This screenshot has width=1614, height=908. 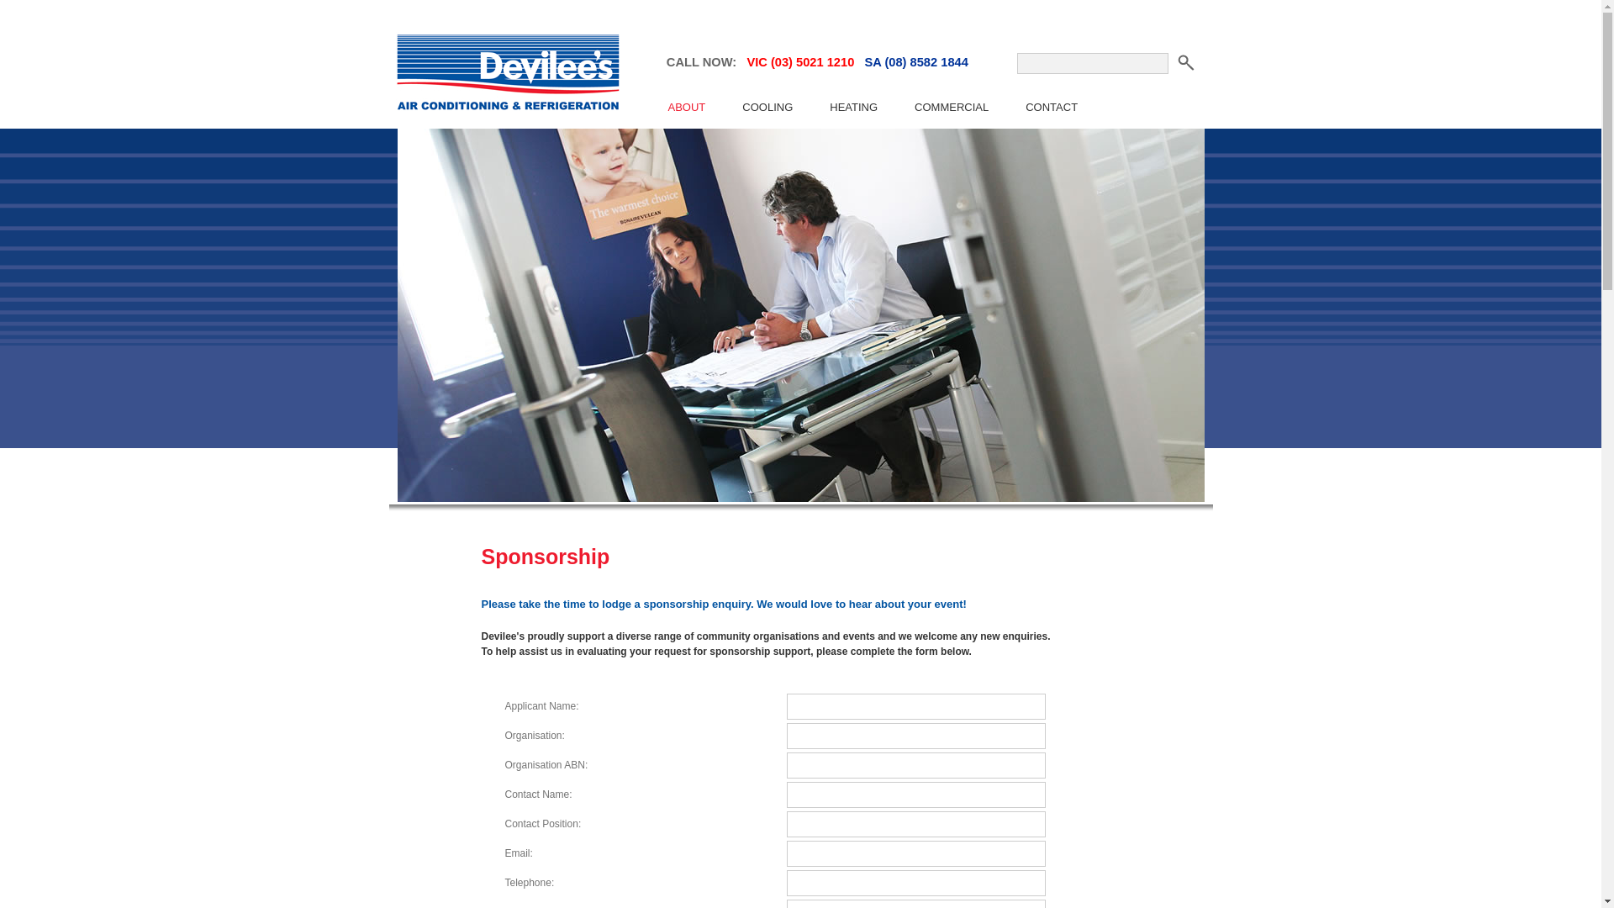 I want to click on COOLING, so click(x=767, y=108).